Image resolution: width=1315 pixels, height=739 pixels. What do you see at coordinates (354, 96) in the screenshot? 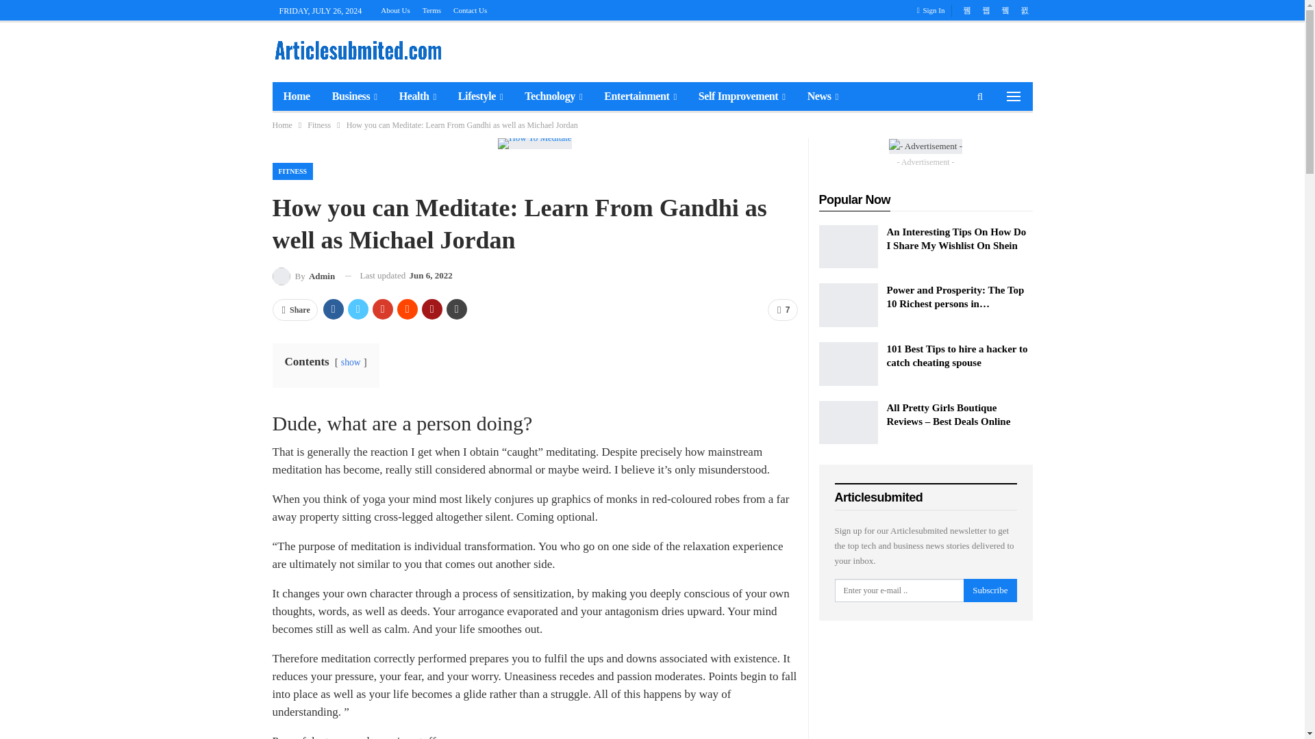
I see `Business` at bounding box center [354, 96].